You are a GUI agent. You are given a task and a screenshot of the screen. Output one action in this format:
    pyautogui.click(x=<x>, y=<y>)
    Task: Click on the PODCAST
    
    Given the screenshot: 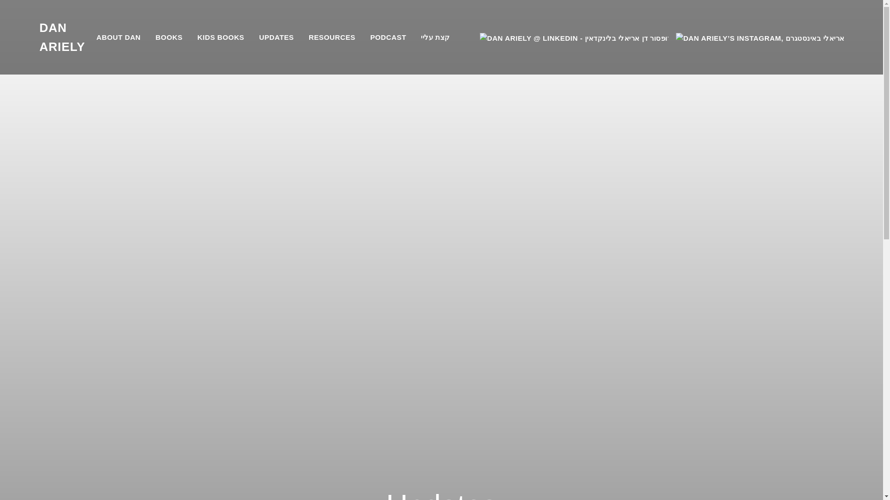 What is the action you would take?
    pyautogui.click(x=388, y=37)
    